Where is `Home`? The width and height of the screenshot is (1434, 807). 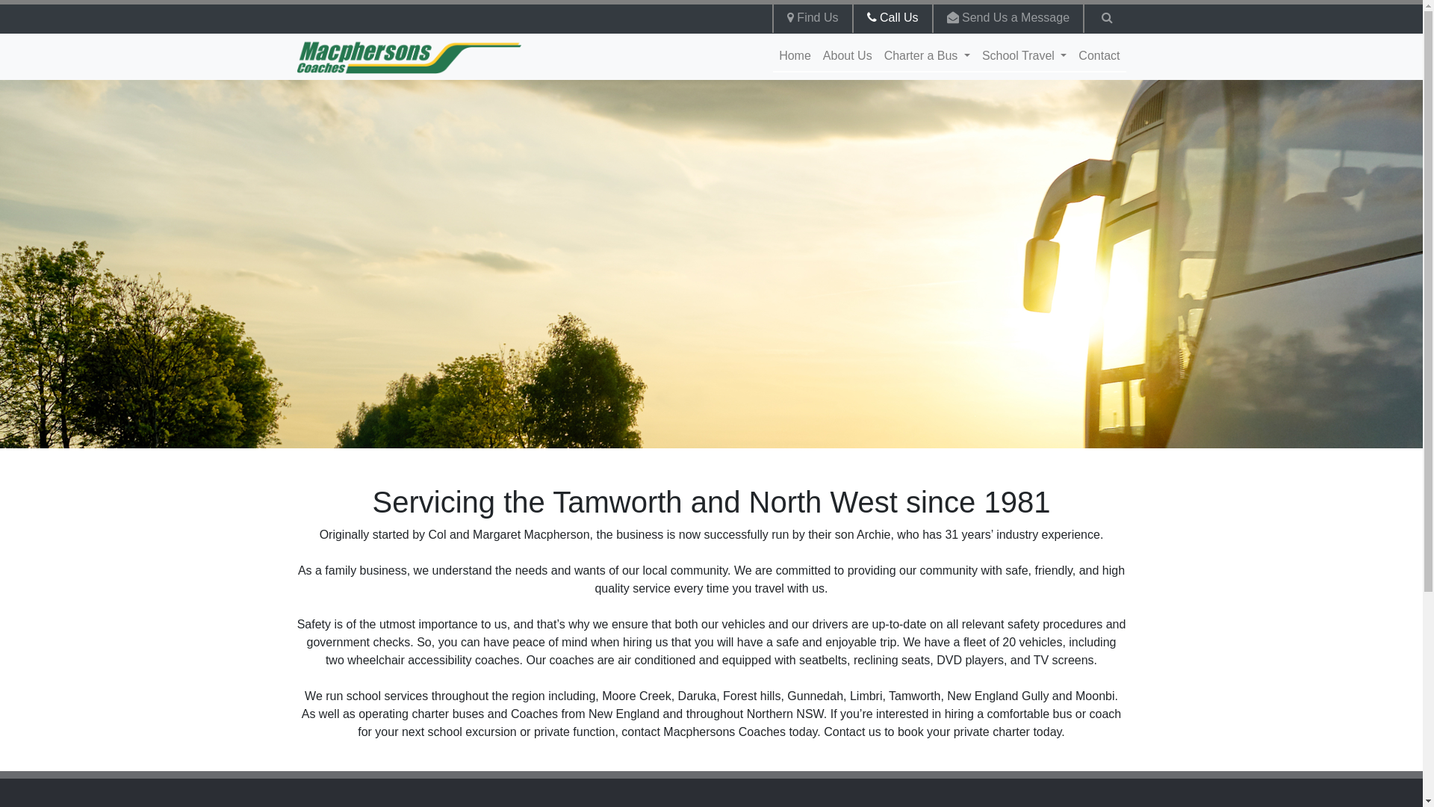
Home is located at coordinates (795, 56).